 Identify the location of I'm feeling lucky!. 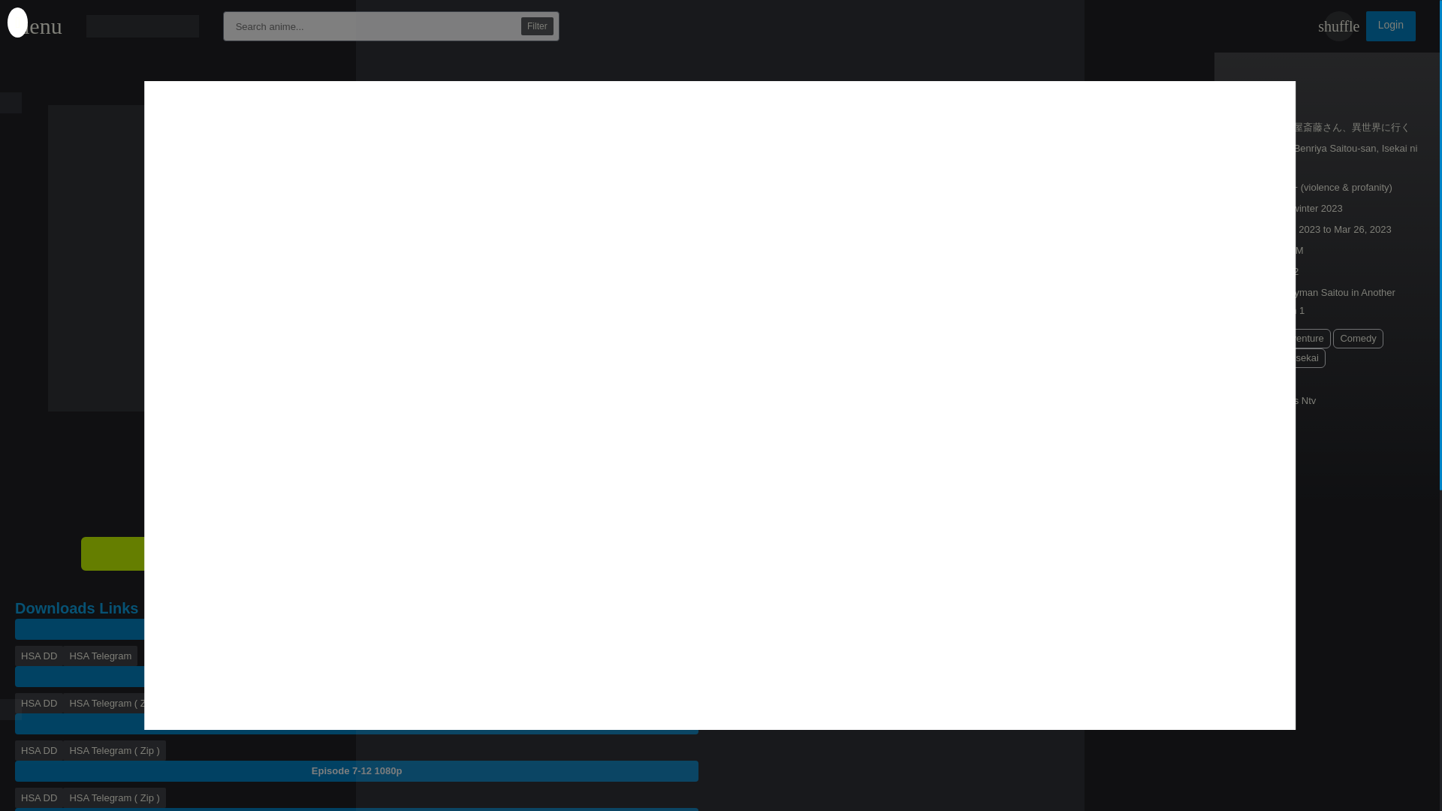
(1338, 26).